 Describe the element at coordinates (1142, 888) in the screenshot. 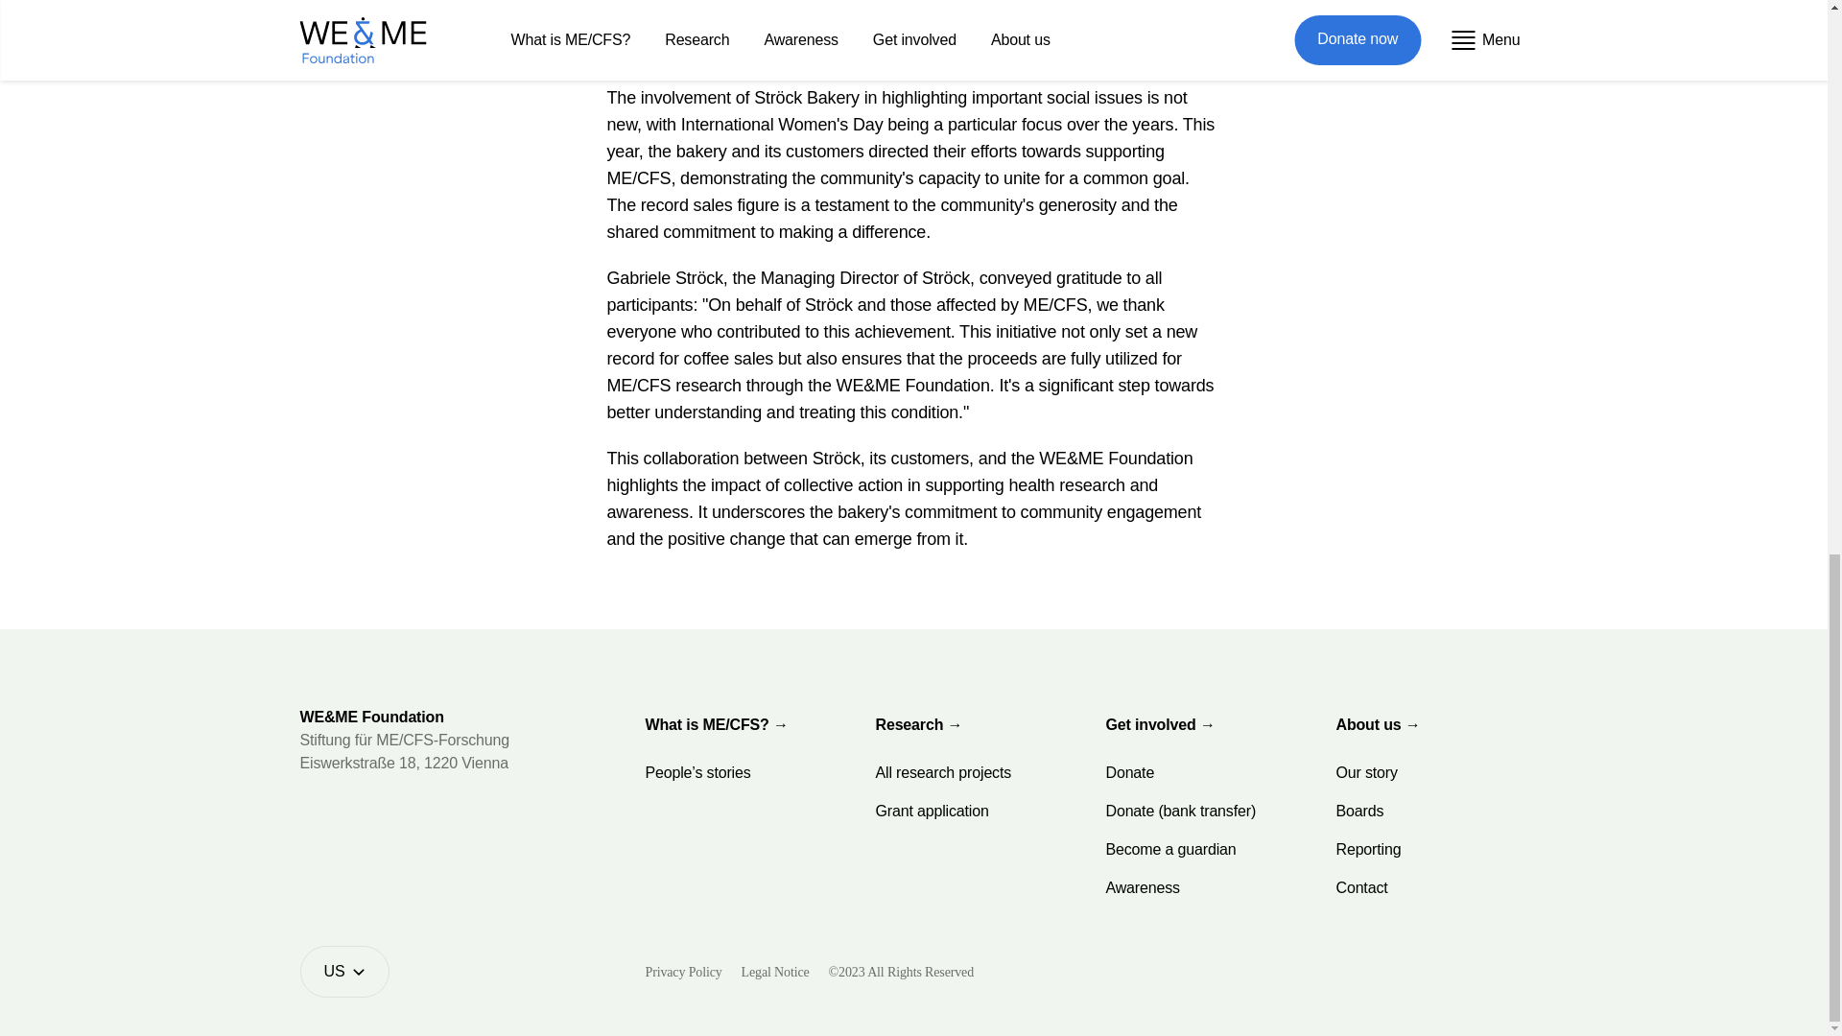

I see `Awareness` at that location.